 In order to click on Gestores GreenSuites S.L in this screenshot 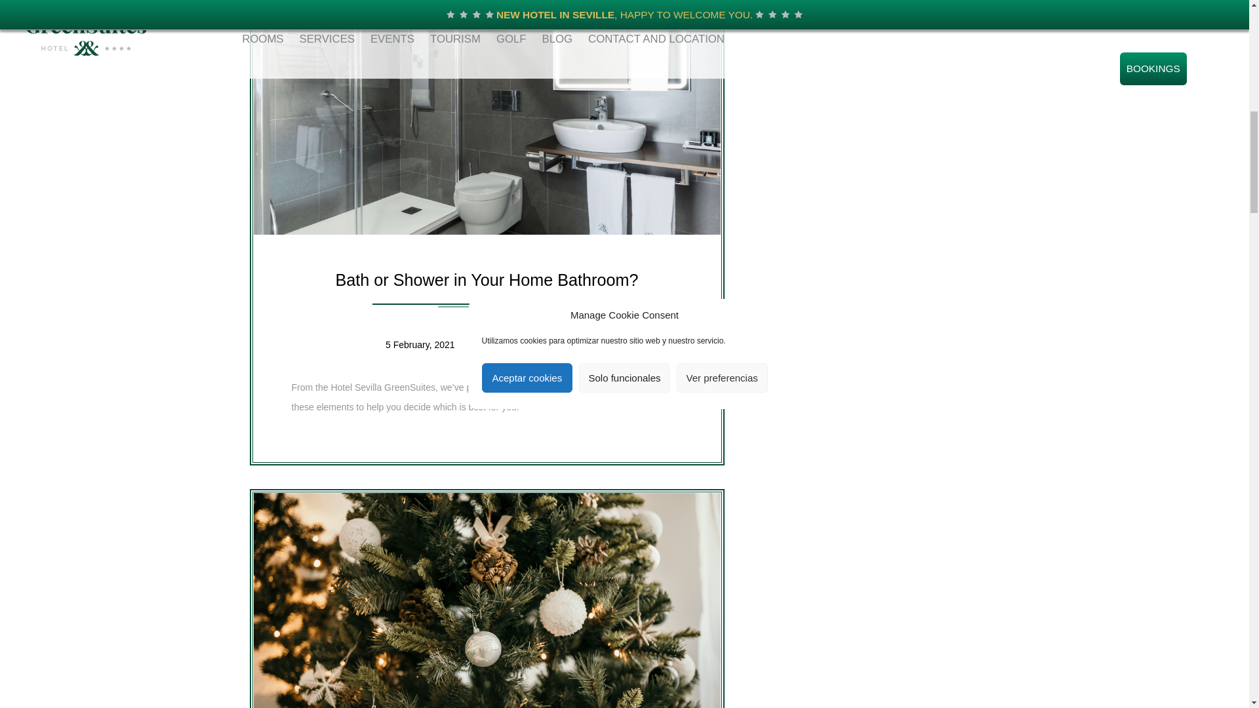, I will do `click(534, 345)`.